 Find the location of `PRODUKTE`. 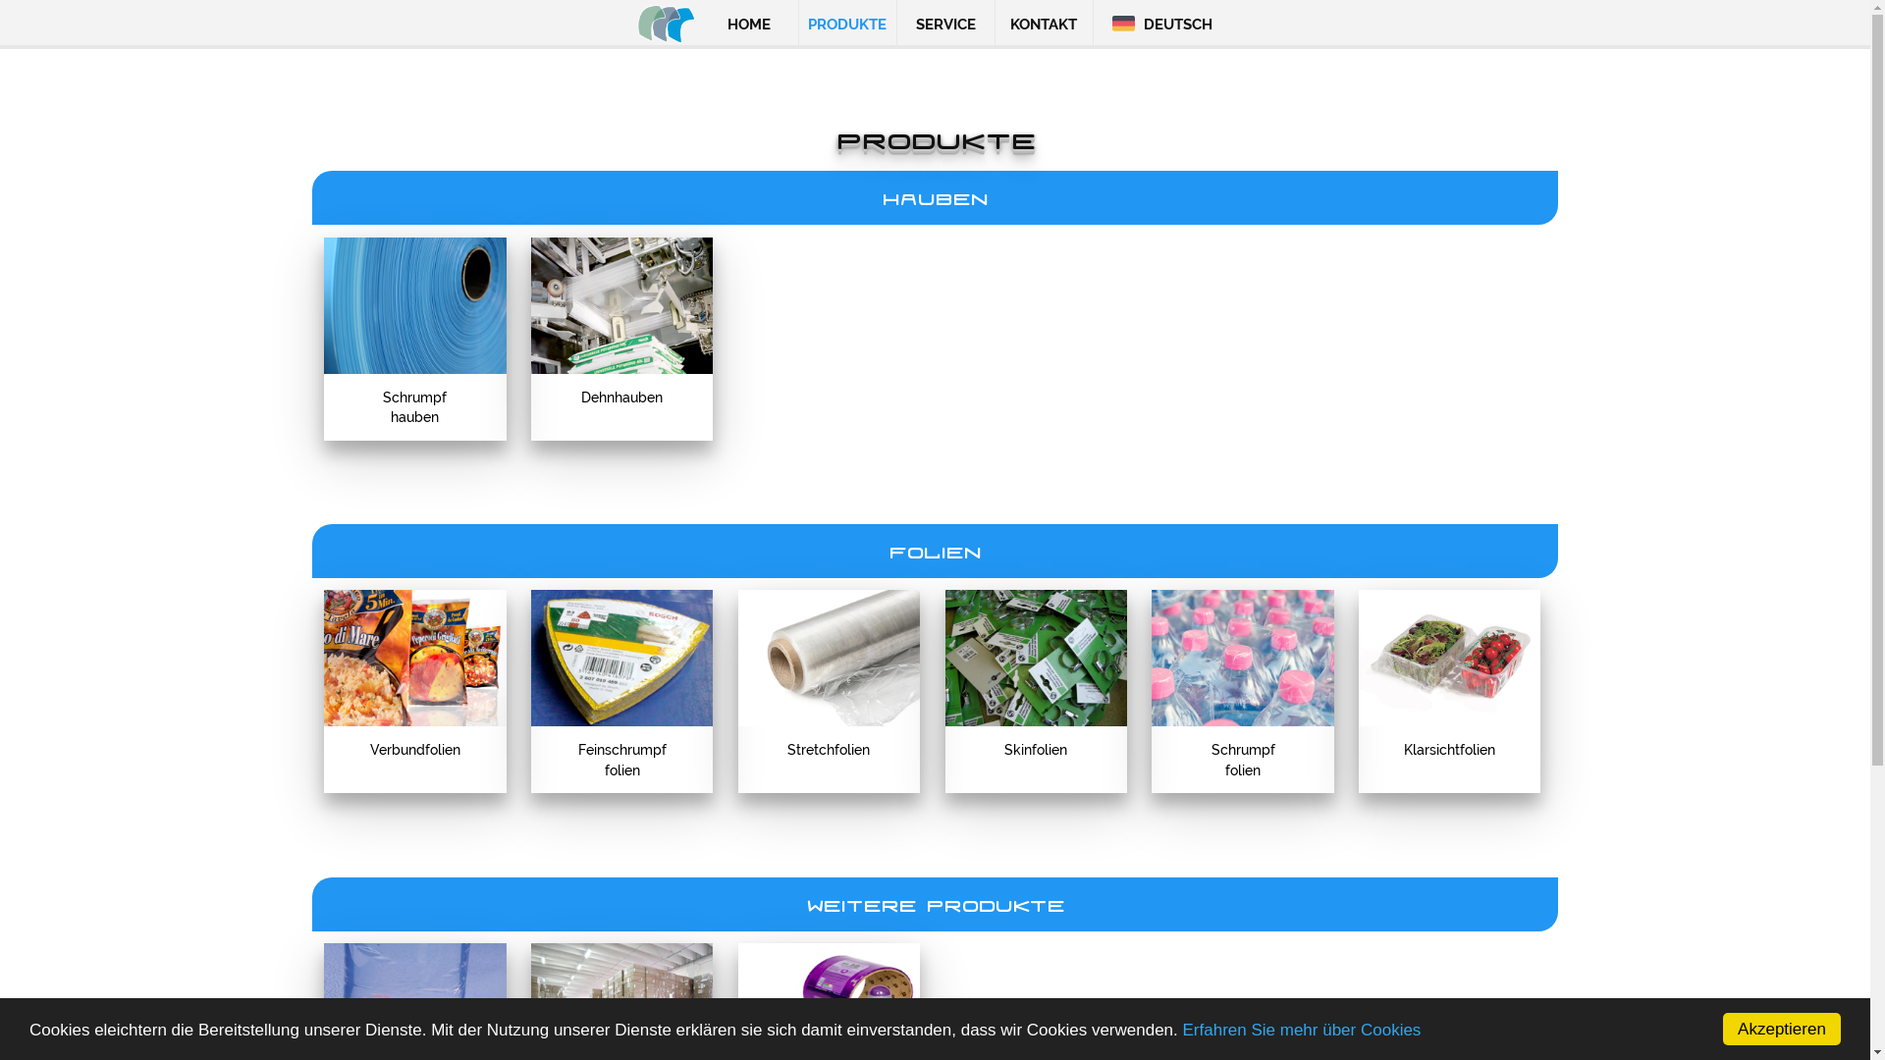

PRODUKTE is located at coordinates (848, 25).